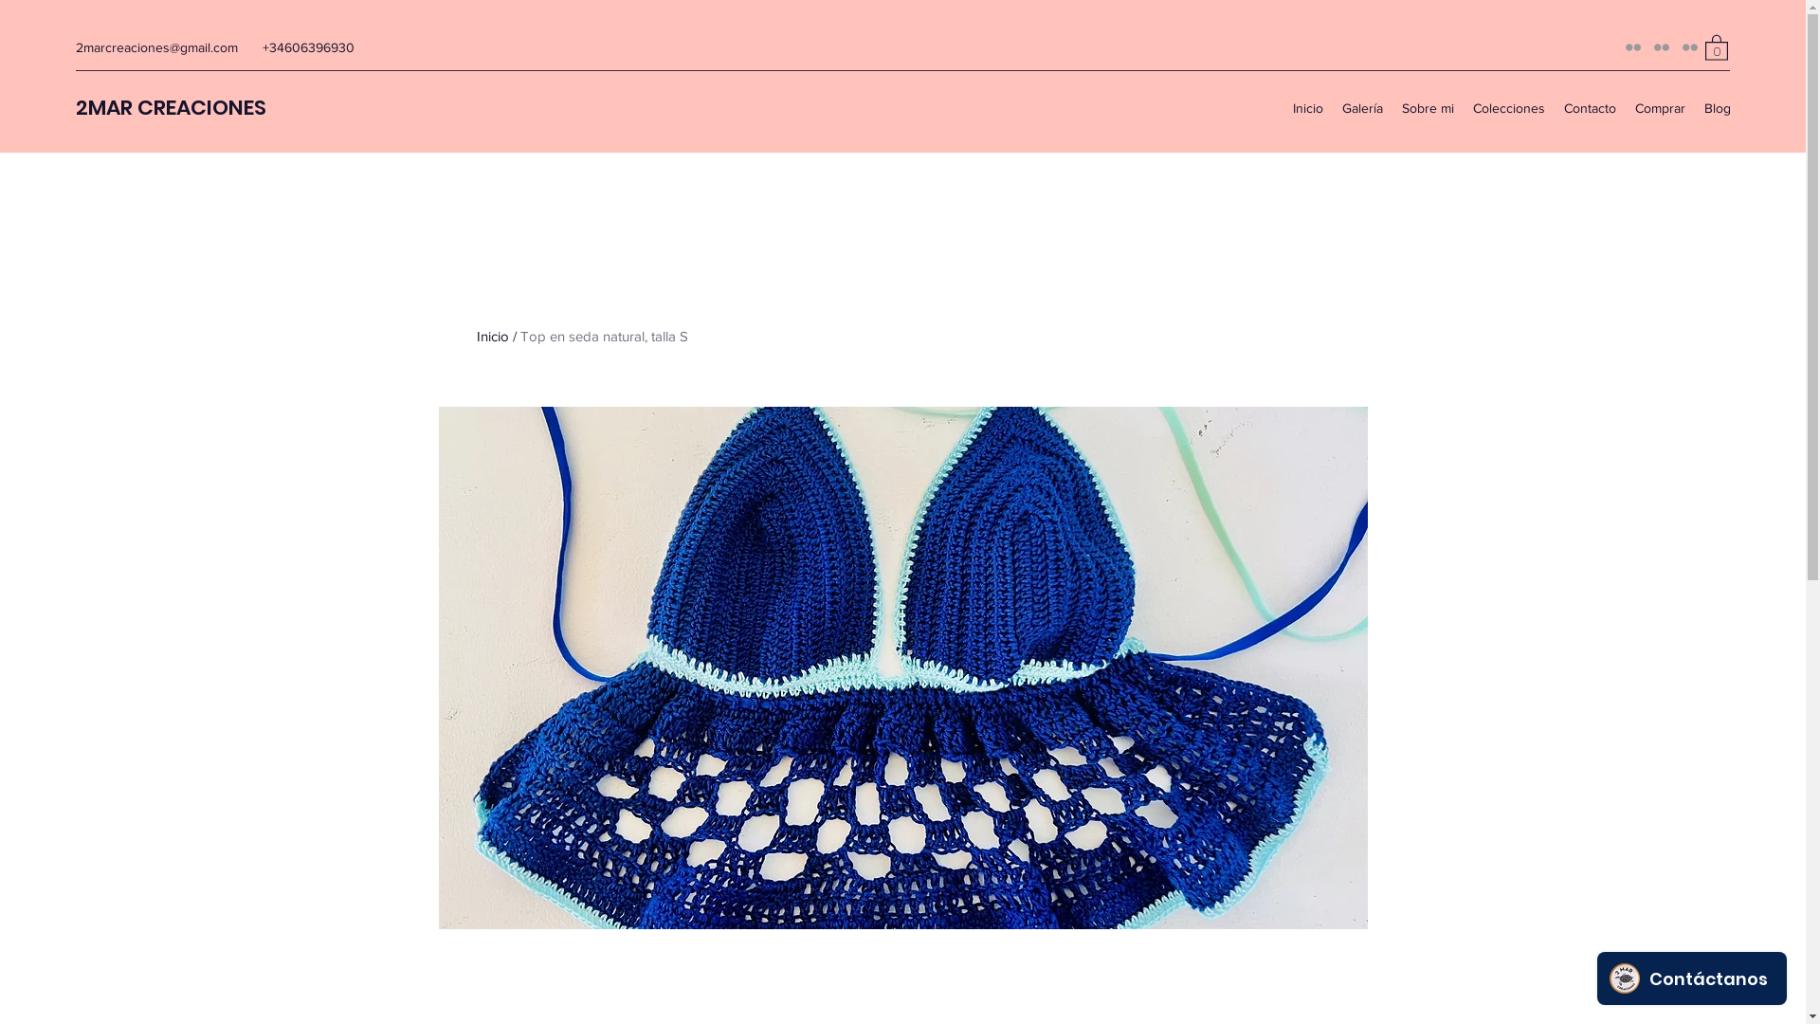 The height and width of the screenshot is (1024, 1820). Describe the element at coordinates (1509, 108) in the screenshot. I see `Colecciones` at that location.